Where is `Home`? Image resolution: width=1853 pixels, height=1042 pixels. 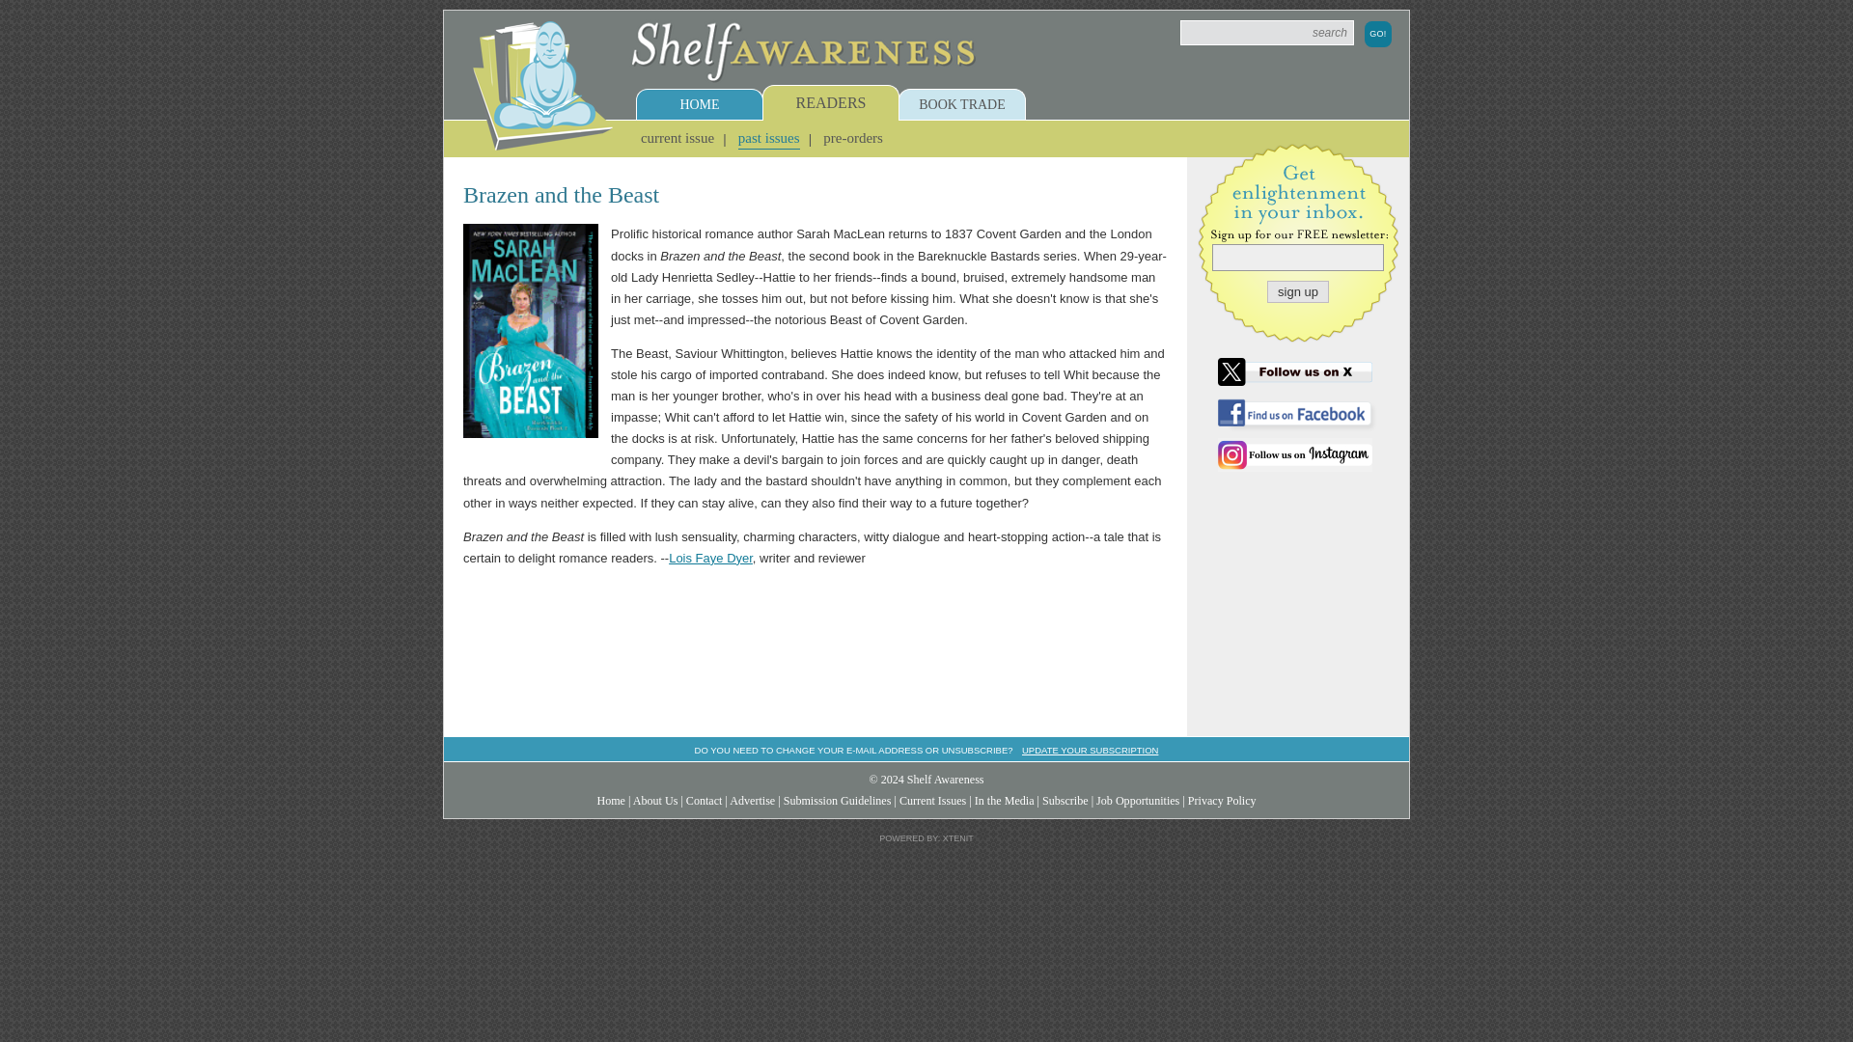 Home is located at coordinates (611, 801).